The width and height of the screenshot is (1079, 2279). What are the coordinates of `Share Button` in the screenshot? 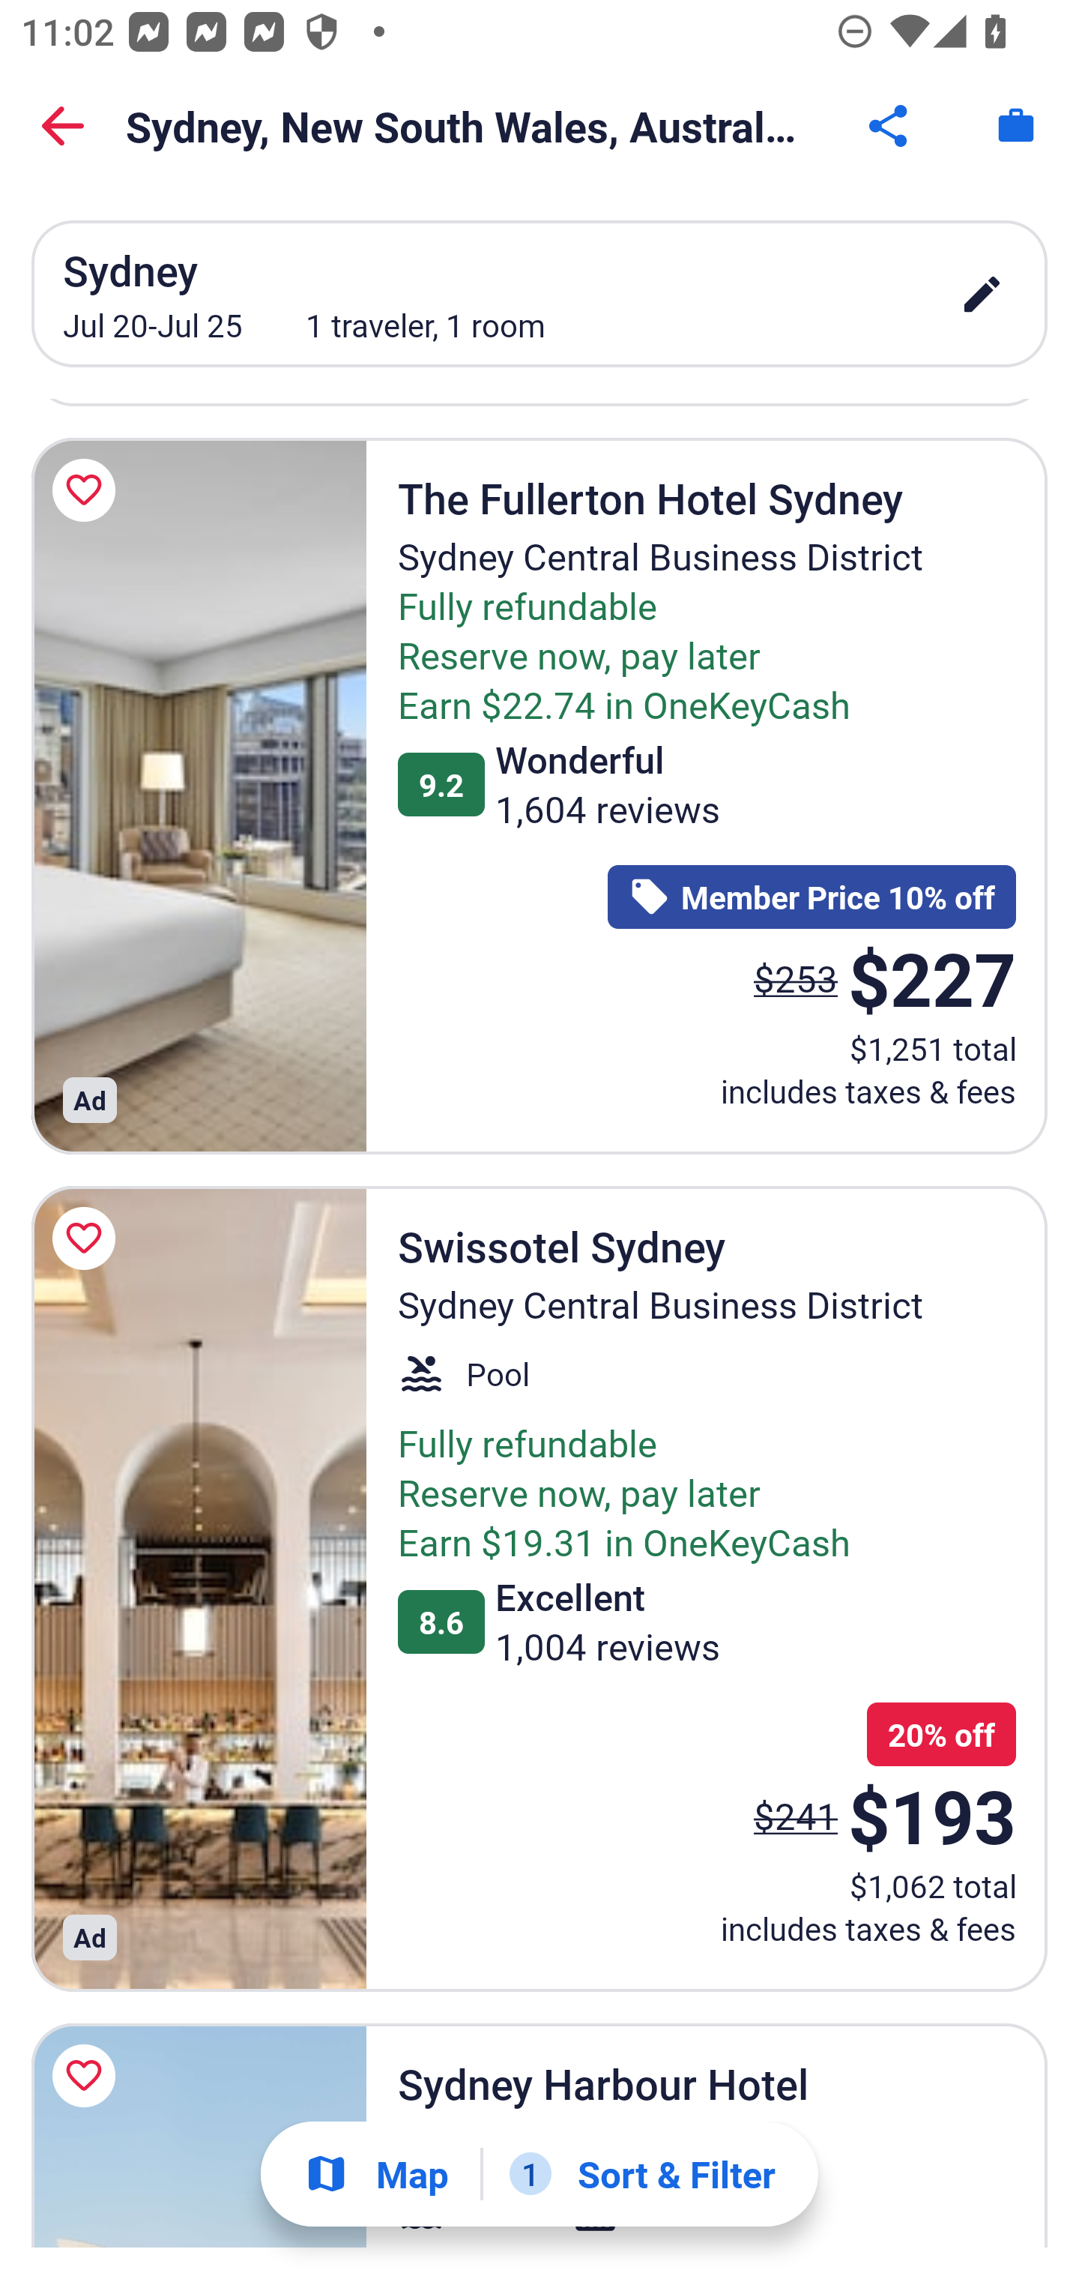 It's located at (890, 126).